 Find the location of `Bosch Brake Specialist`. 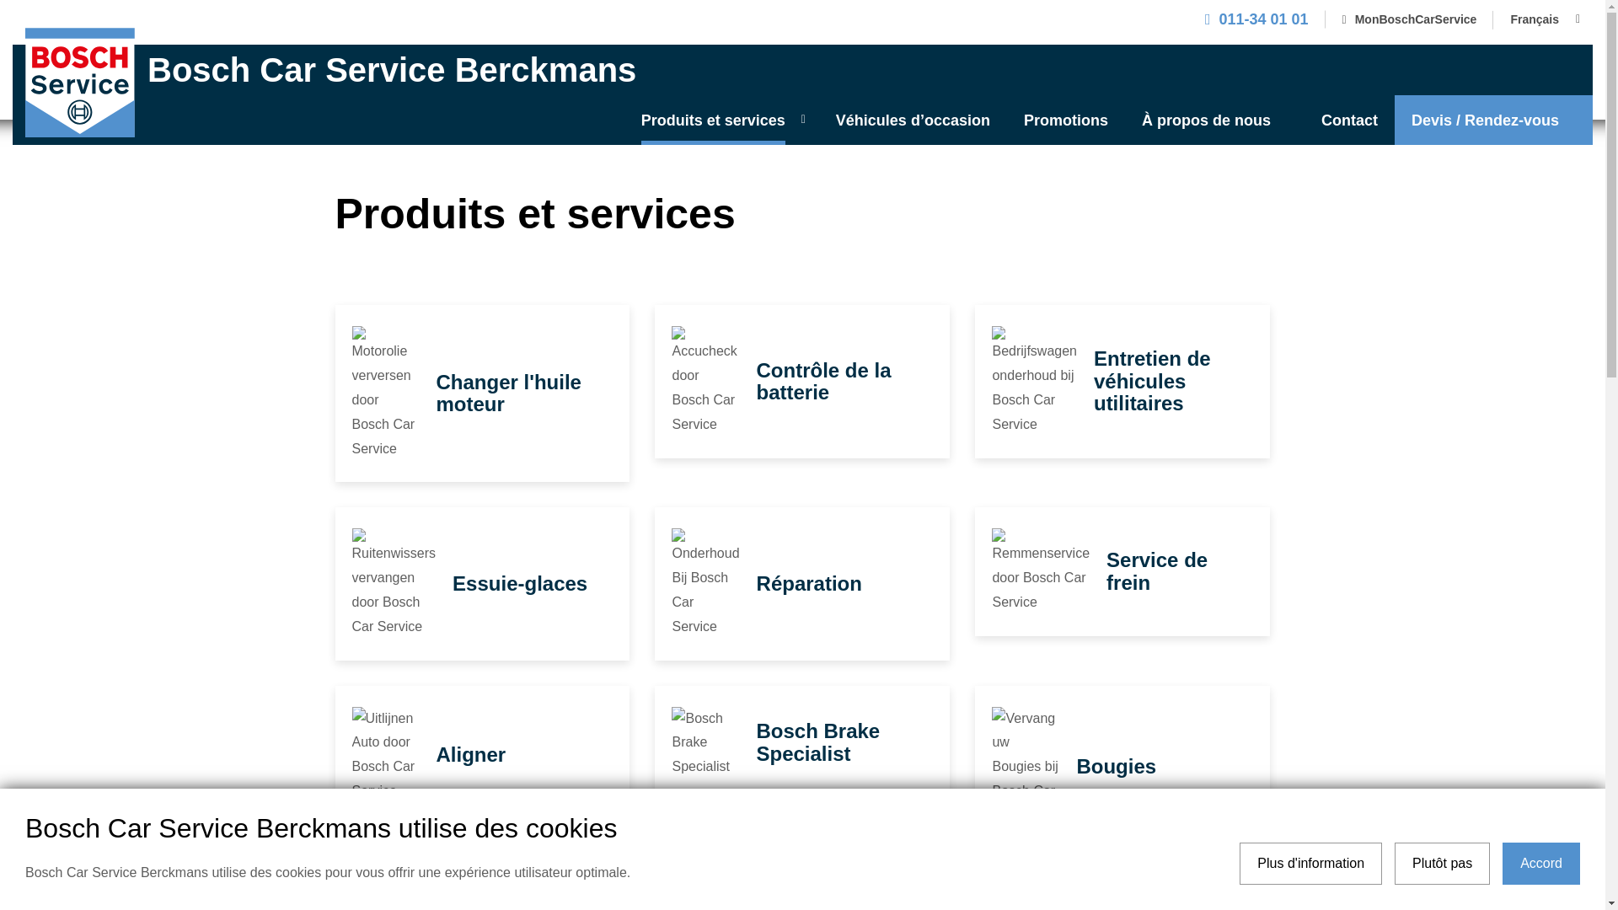

Bosch Brake Specialist is located at coordinates (817, 741).